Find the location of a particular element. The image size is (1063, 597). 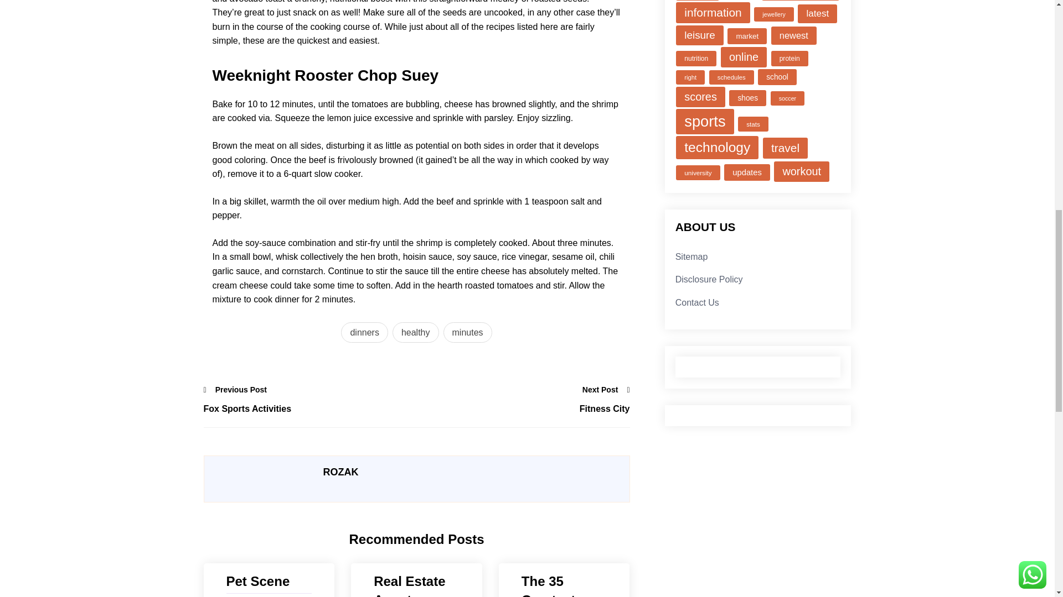

Previous Post is located at coordinates (236, 390).